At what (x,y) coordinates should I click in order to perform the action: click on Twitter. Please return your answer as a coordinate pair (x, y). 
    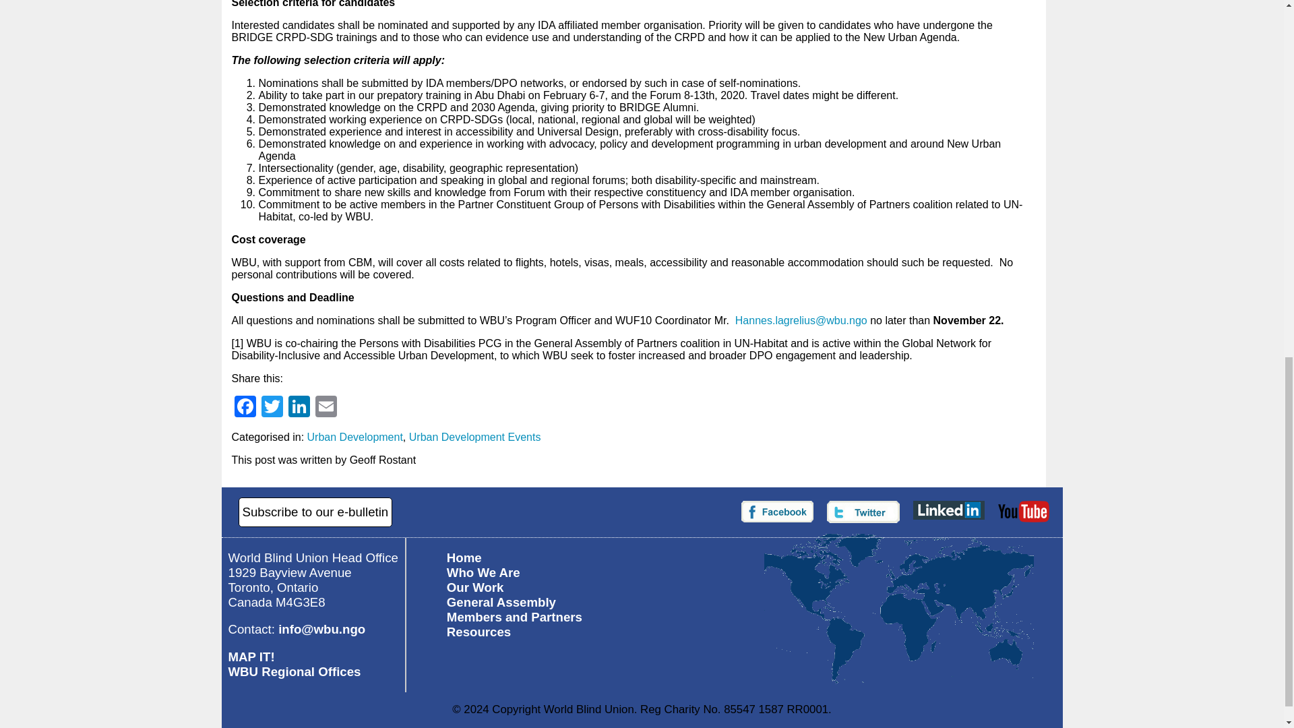
    Looking at the image, I should click on (272, 408).